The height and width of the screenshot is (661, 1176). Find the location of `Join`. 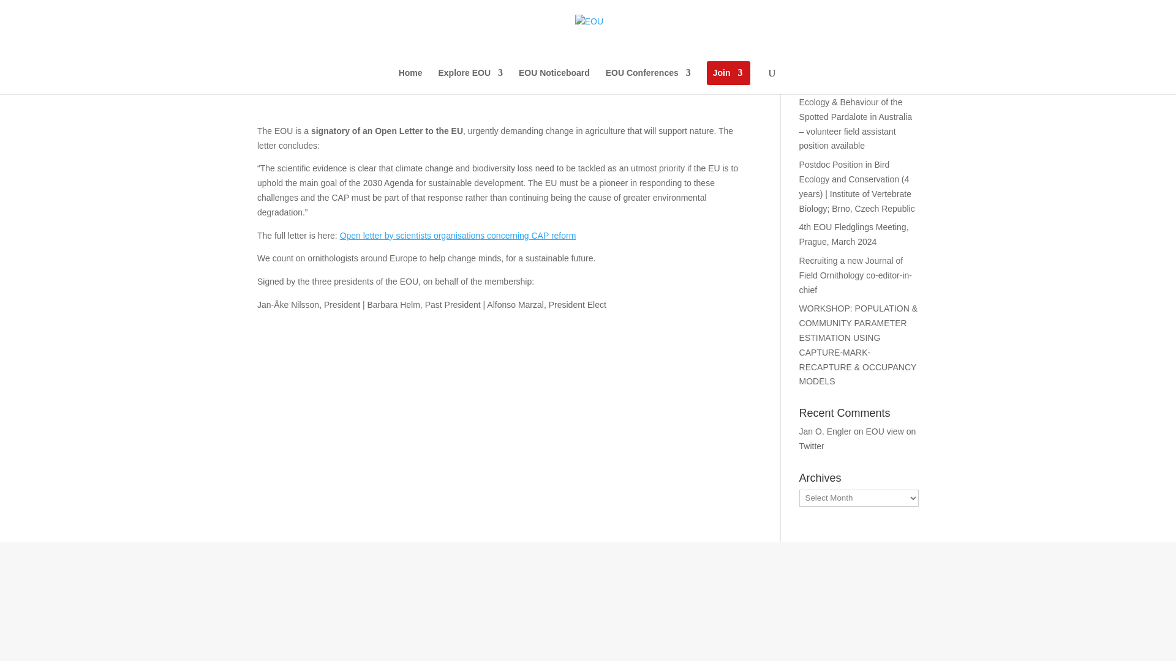

Join is located at coordinates (728, 81).